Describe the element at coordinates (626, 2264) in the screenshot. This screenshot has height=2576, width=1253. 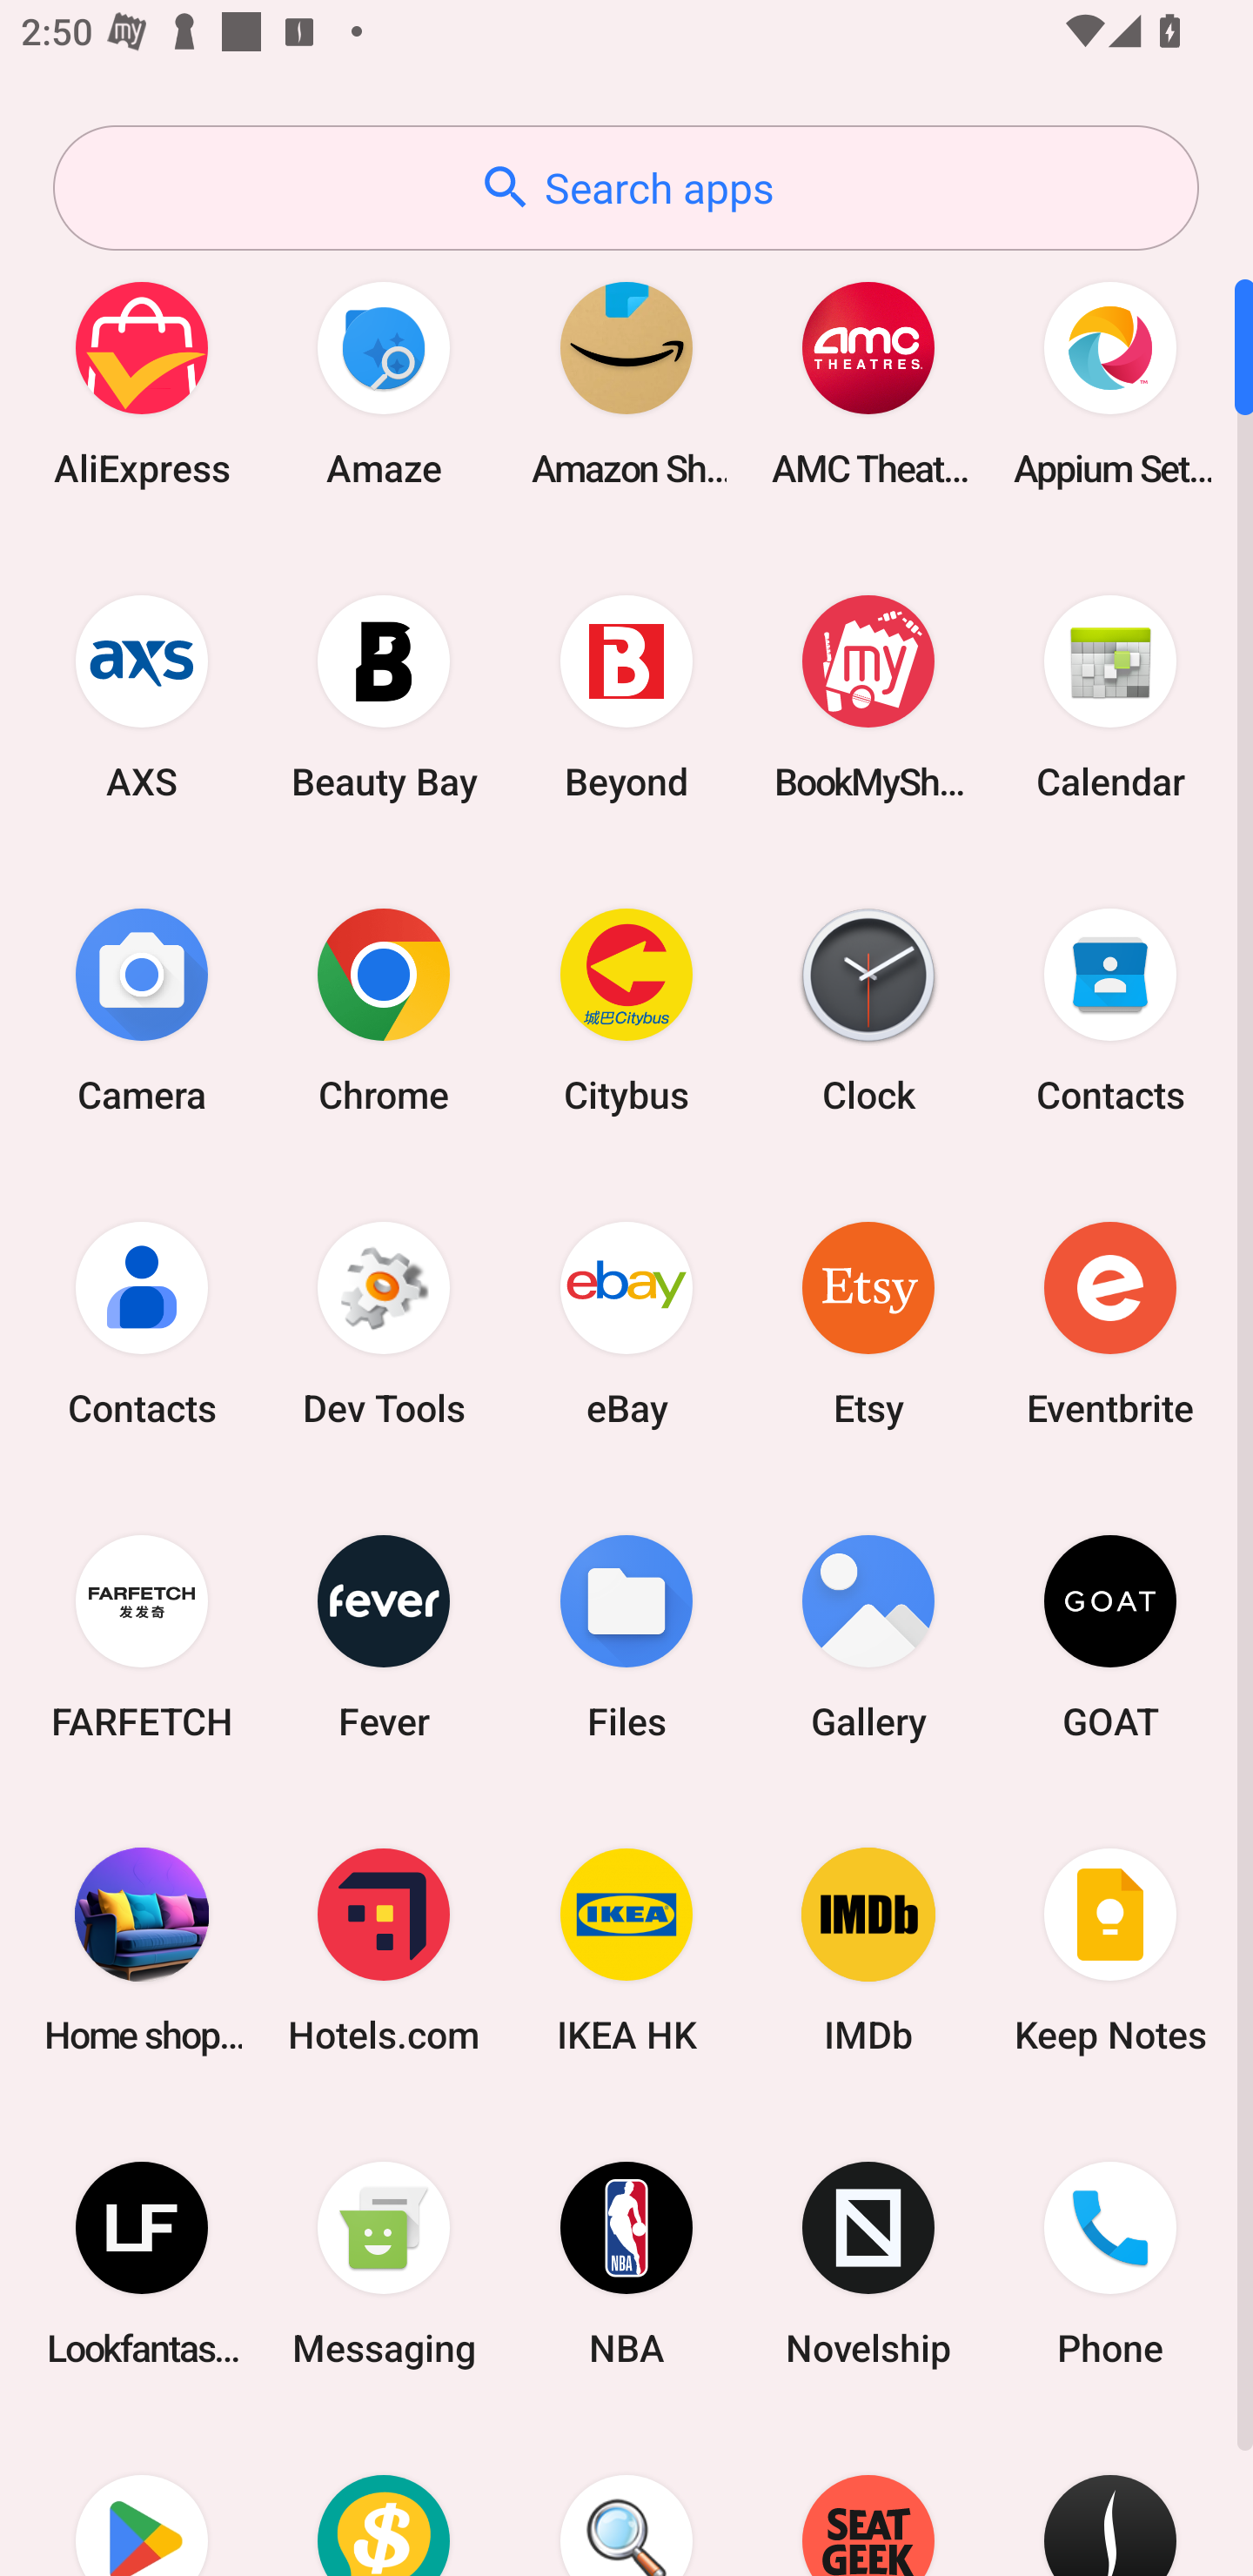
I see `NBA` at that location.